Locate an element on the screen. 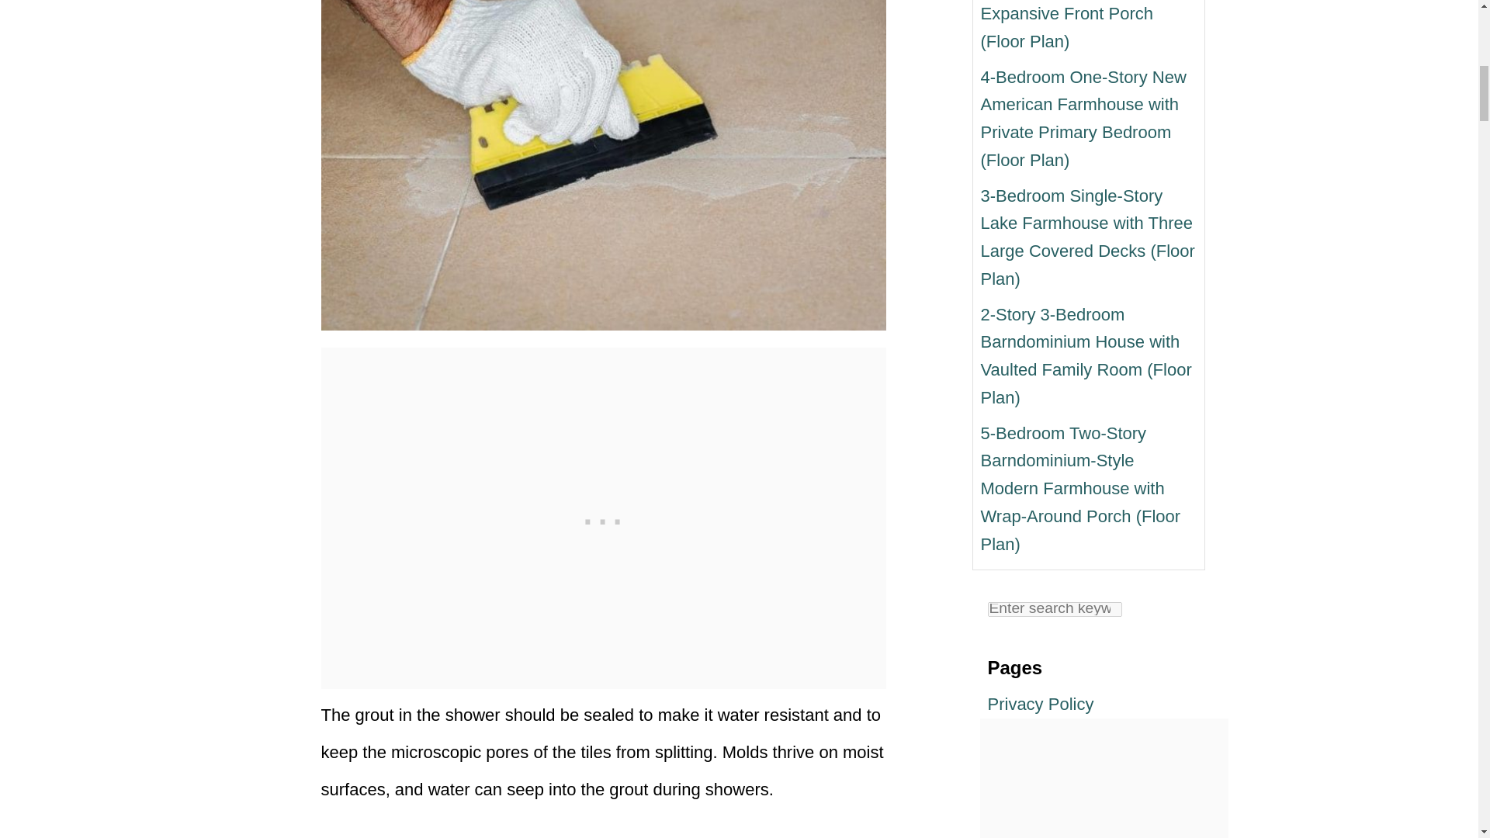  Search for: is located at coordinates (1054, 609).